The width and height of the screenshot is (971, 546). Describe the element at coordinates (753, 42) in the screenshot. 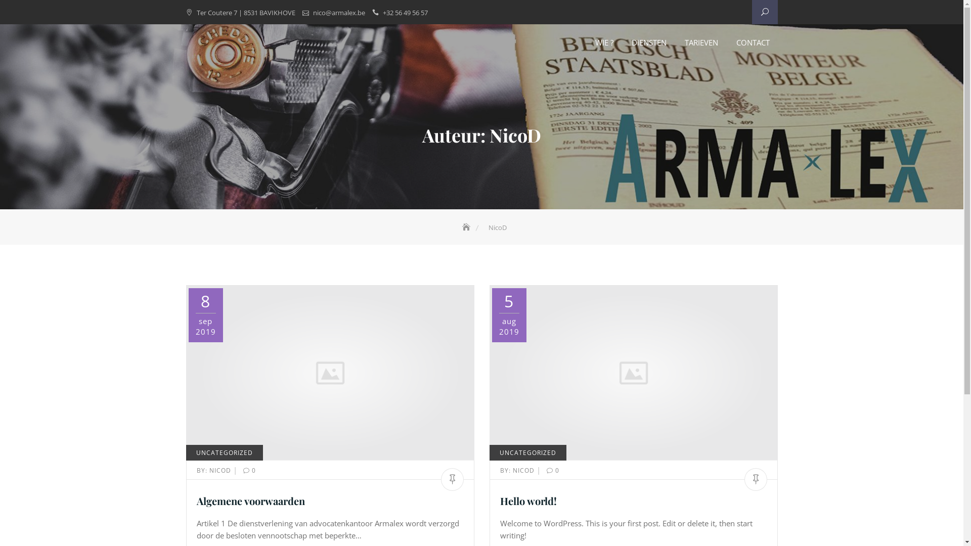

I see `CONTACT` at that location.